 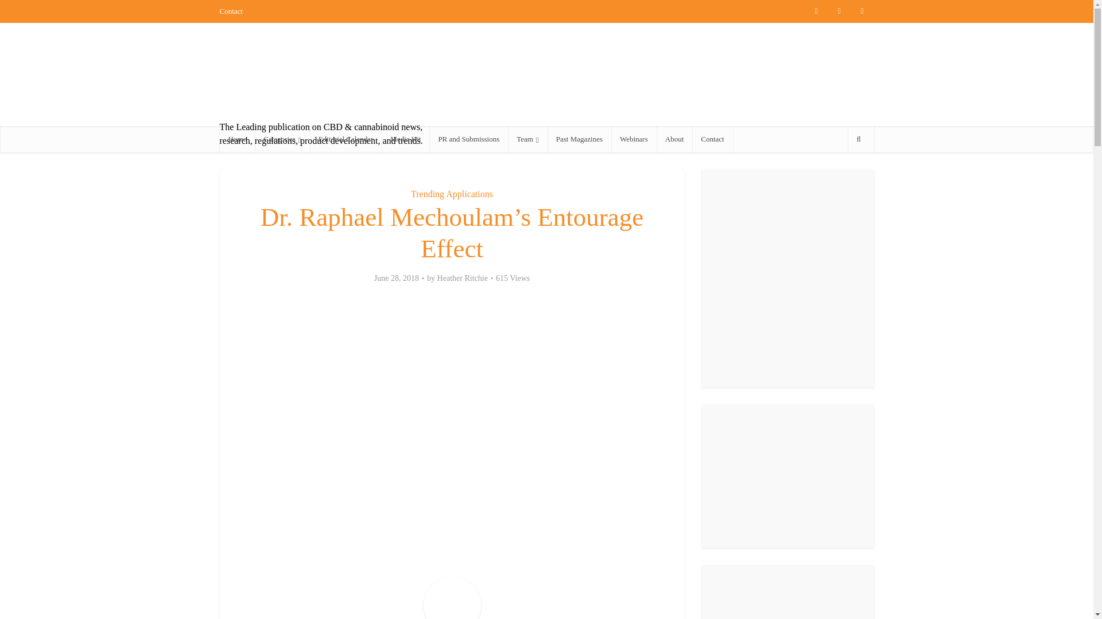 What do you see at coordinates (405, 139) in the screenshot?
I see `Media Kit` at bounding box center [405, 139].